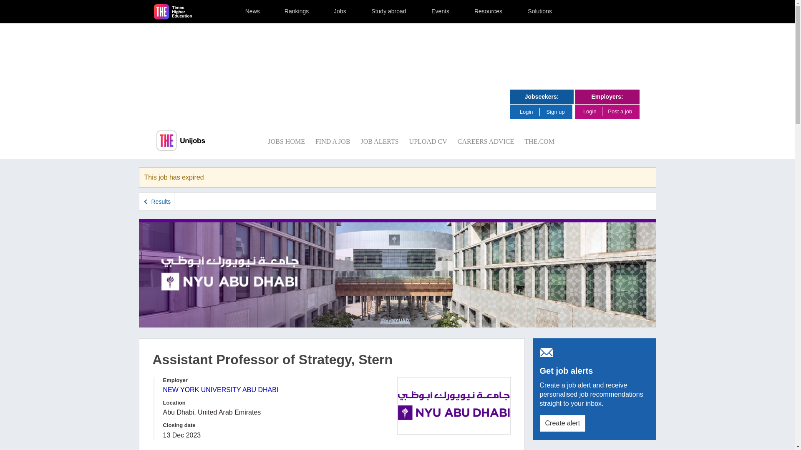 The image size is (801, 450). I want to click on THEunijobs, so click(180, 140).